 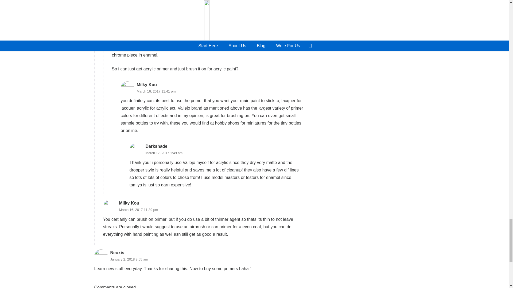 I want to click on March 17, 2017 1:49 am, so click(x=164, y=153).